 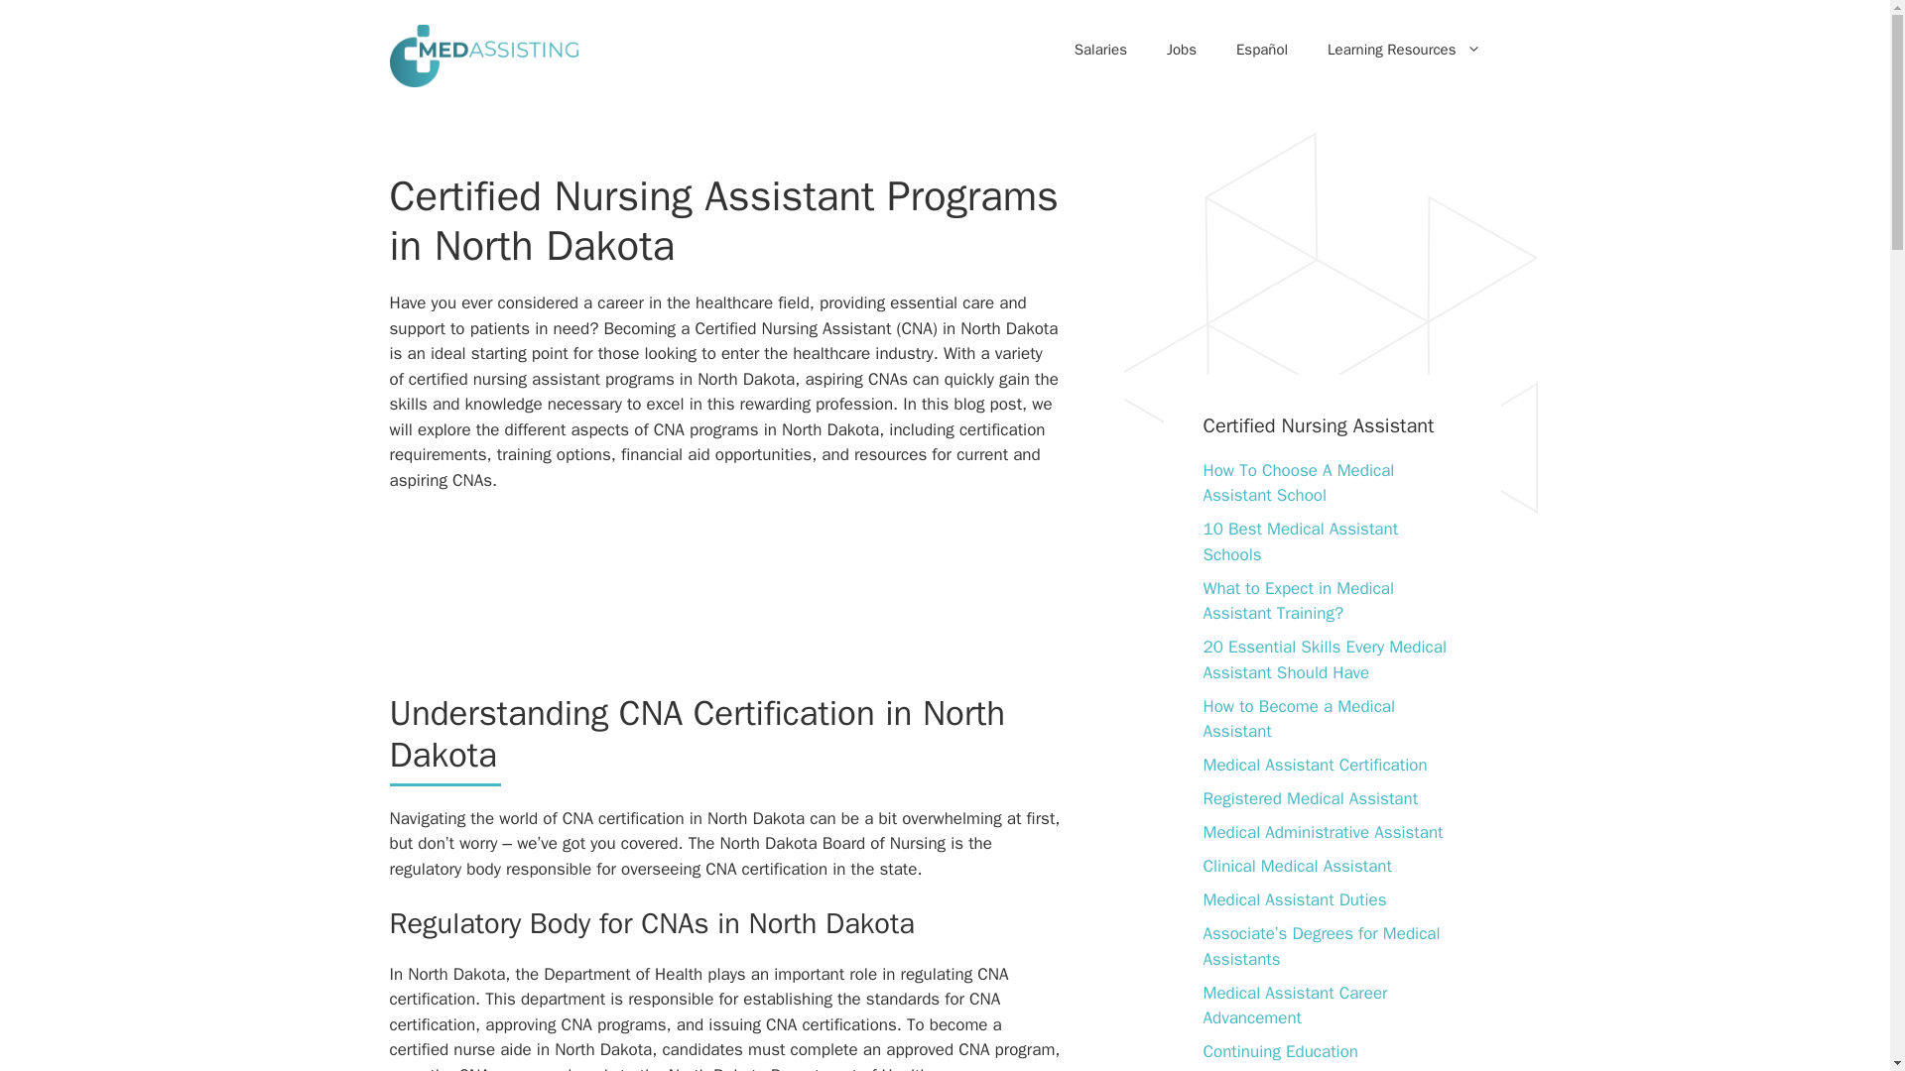 I want to click on How To Choose A Medical Assistant School, so click(x=1298, y=483).